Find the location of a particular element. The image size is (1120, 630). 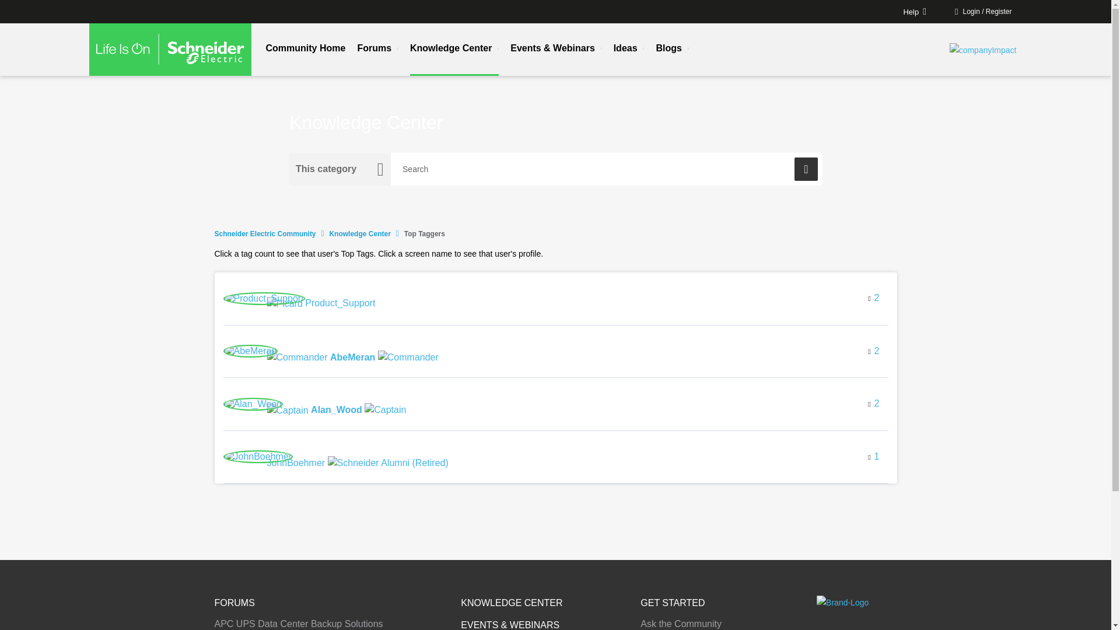

AbeMeran is located at coordinates (250, 351).